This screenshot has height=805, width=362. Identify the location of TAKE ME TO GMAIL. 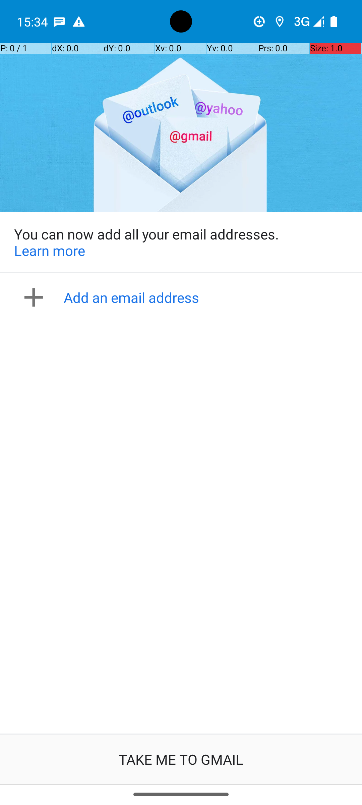
(181, 759).